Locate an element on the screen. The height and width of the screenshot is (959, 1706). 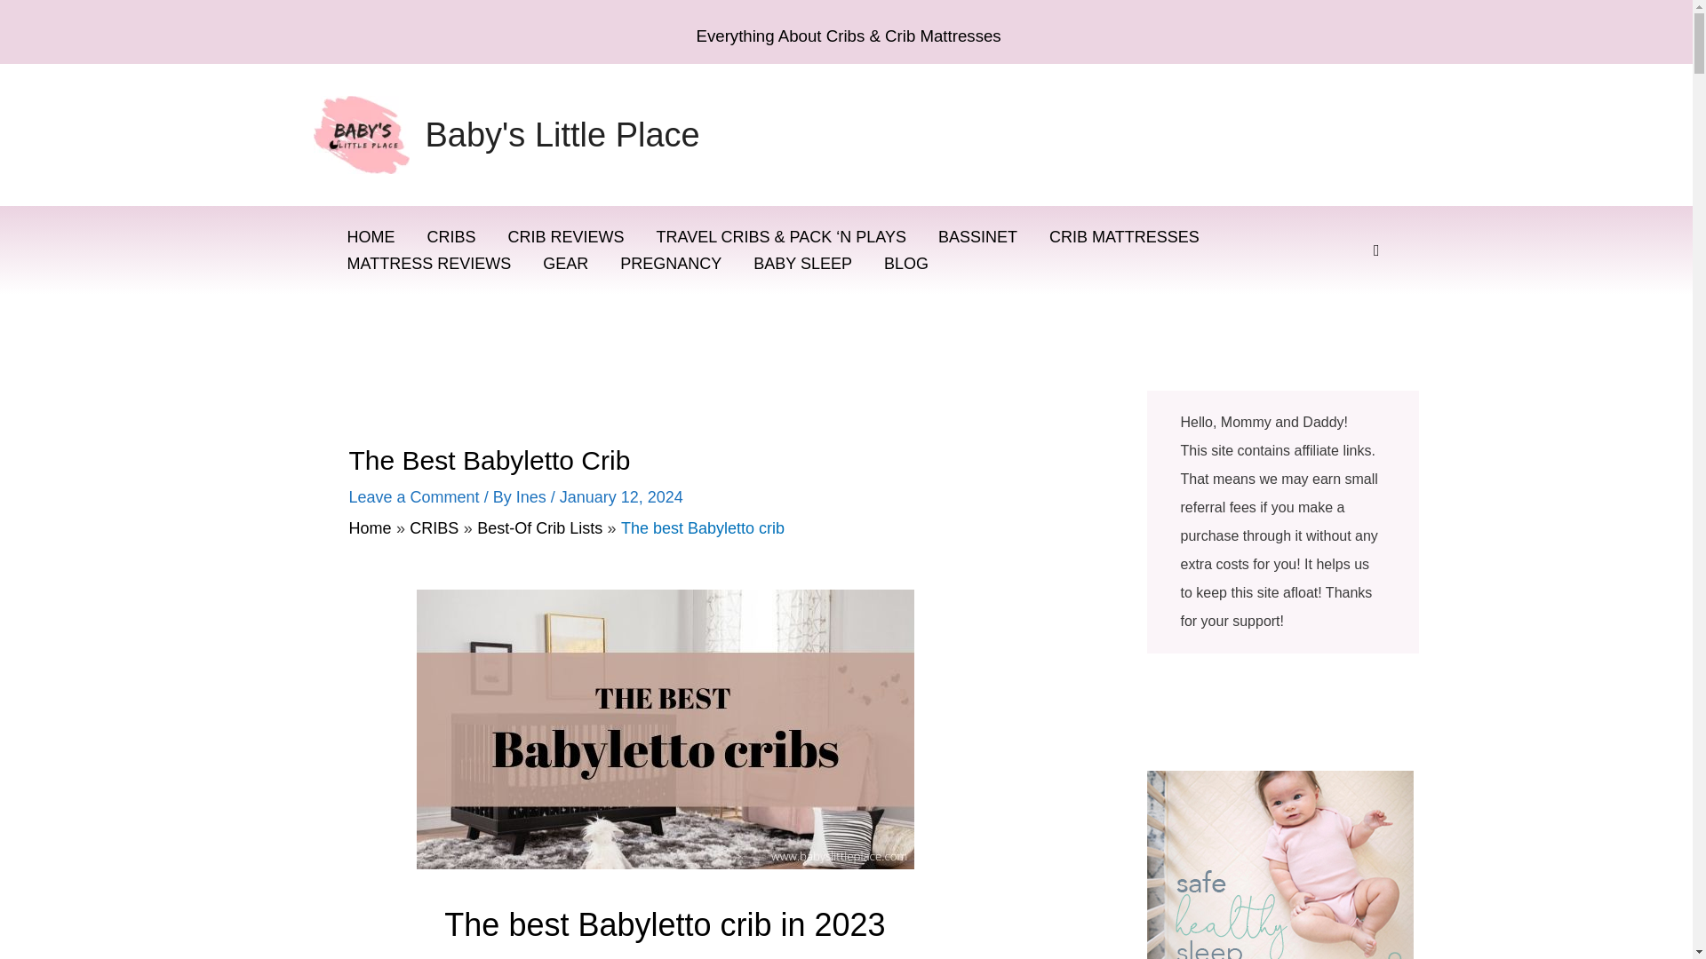
View all posts by Ines is located at coordinates (533, 497).